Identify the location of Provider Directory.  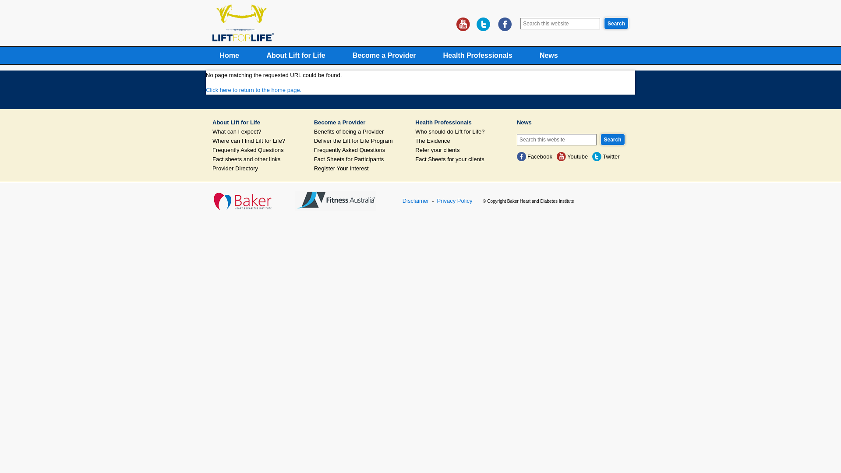
(258, 168).